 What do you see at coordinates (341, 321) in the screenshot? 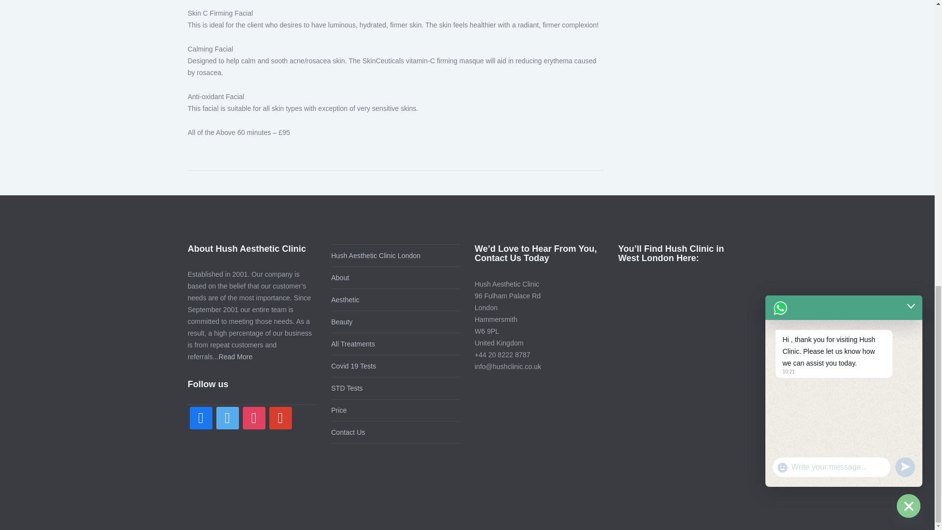
I see `Beauty` at bounding box center [341, 321].